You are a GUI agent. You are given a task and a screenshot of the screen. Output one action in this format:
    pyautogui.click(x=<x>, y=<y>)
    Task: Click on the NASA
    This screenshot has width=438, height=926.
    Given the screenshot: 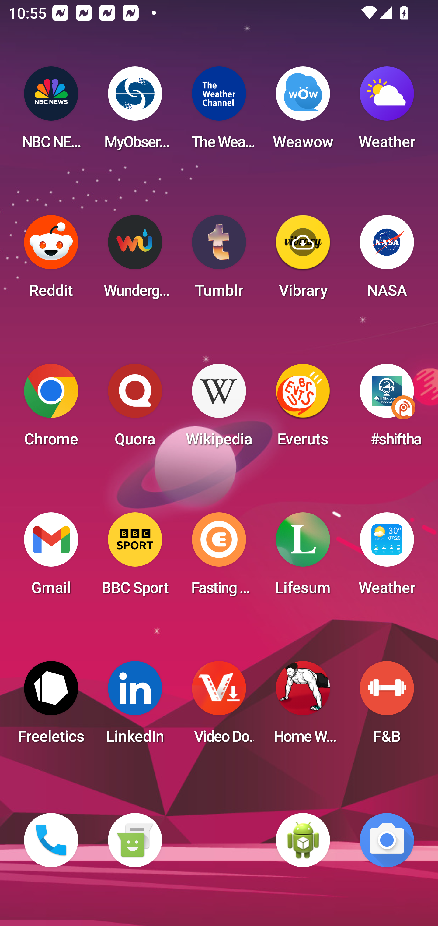 What is the action you would take?
    pyautogui.click(x=387, y=260)
    